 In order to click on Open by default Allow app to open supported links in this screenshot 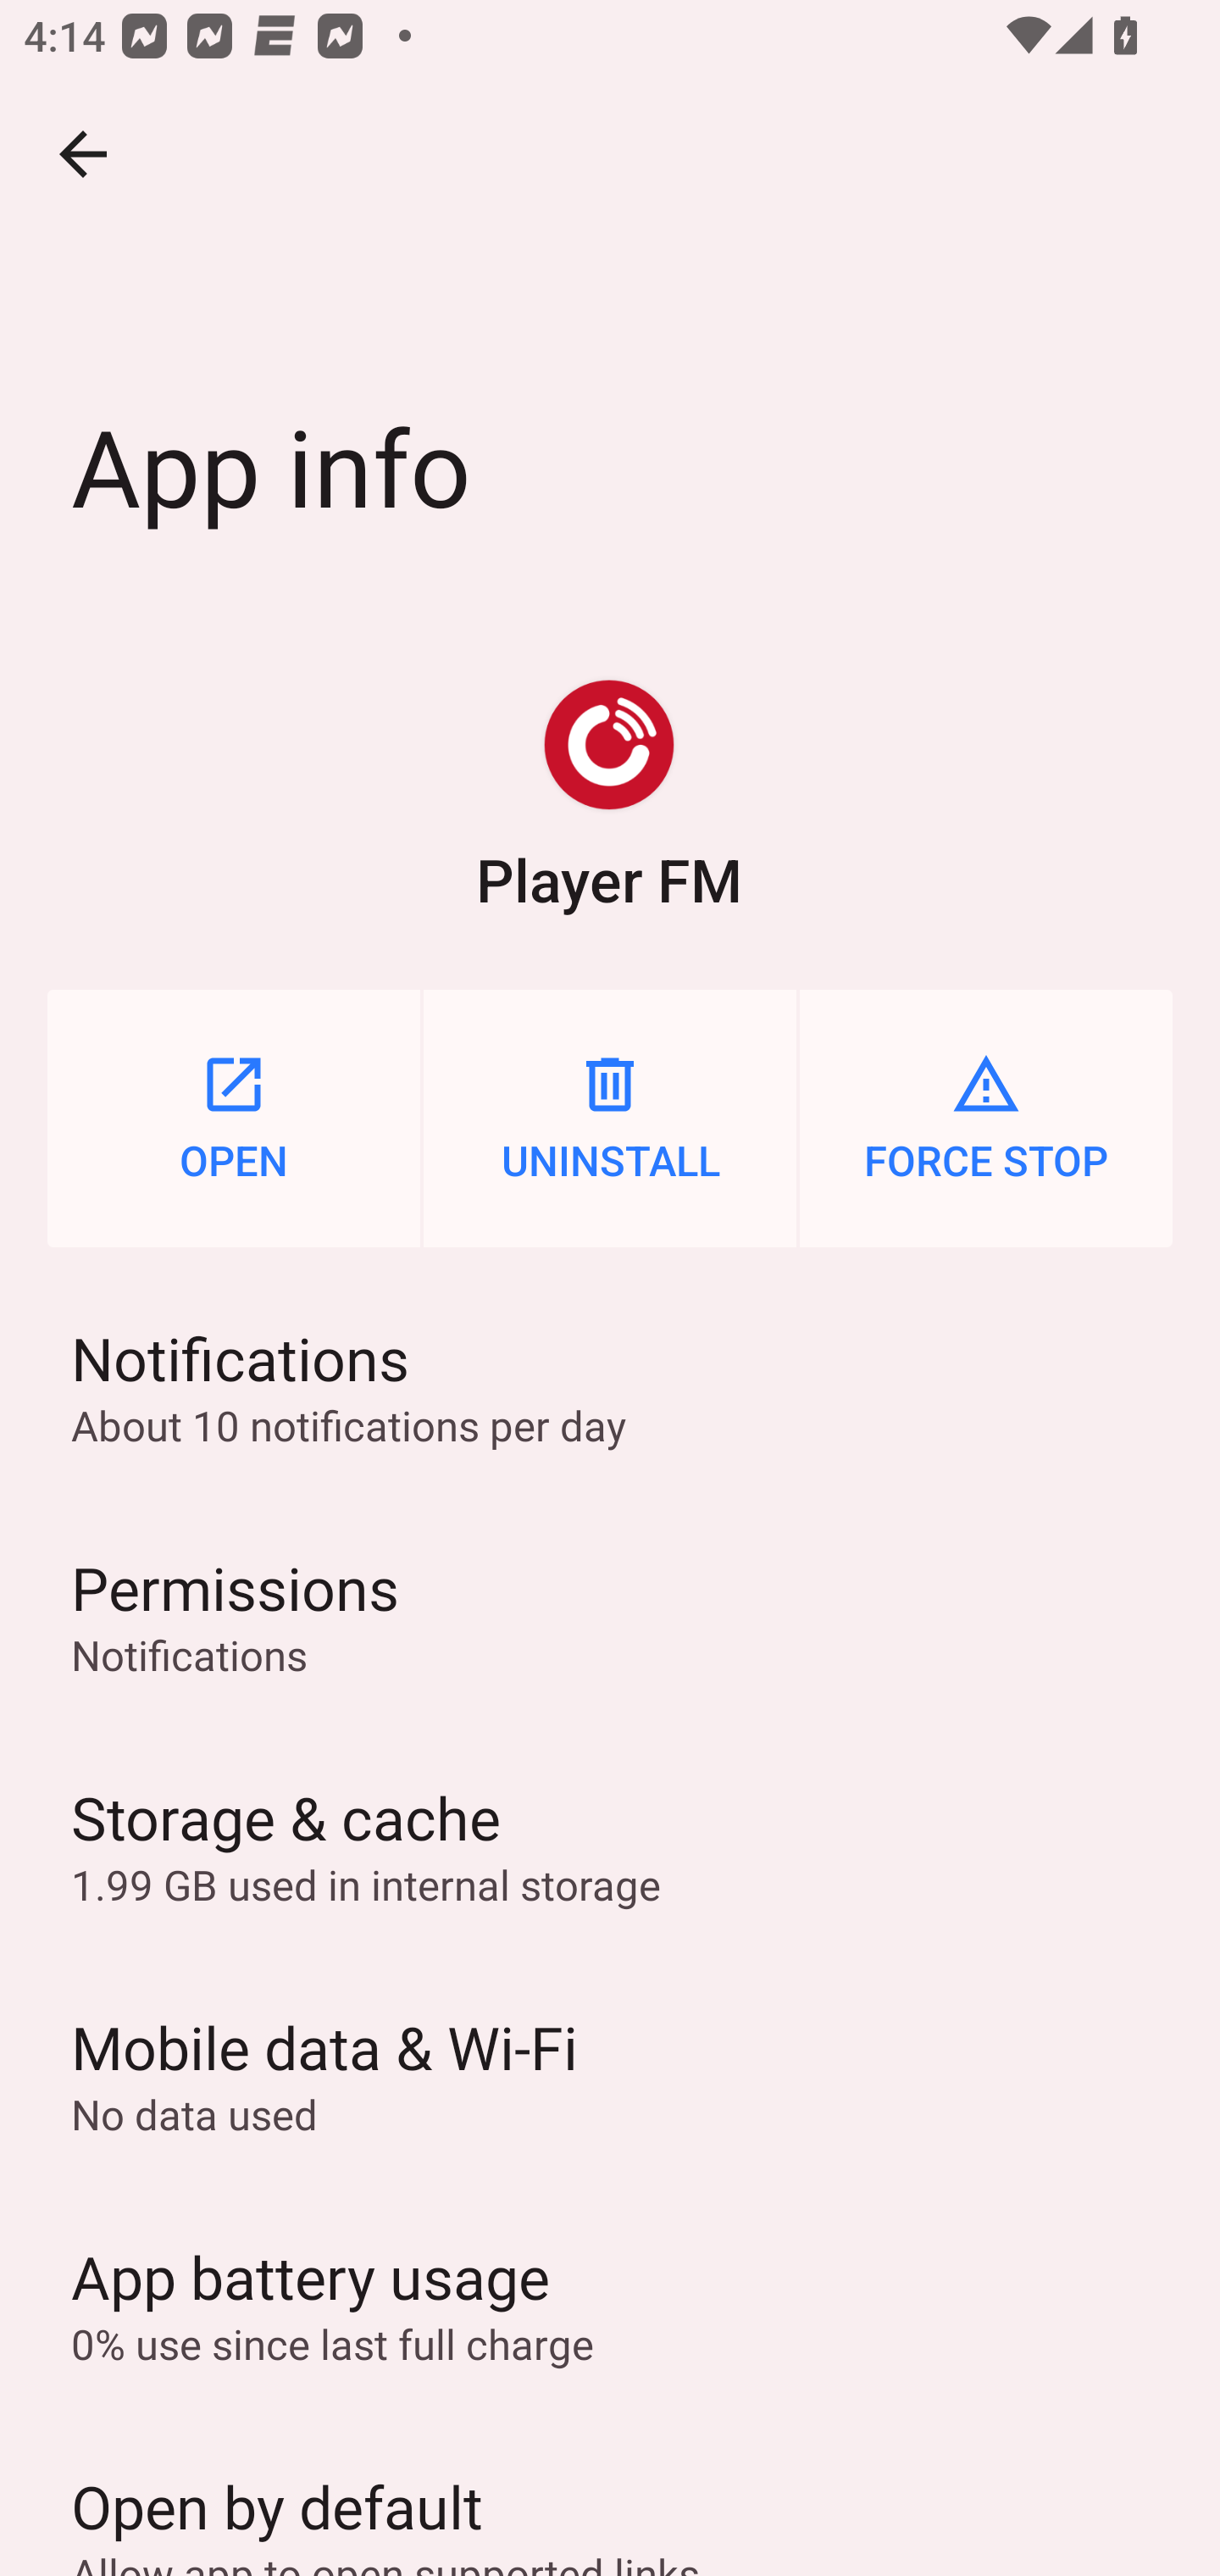, I will do `click(610, 2497)`.